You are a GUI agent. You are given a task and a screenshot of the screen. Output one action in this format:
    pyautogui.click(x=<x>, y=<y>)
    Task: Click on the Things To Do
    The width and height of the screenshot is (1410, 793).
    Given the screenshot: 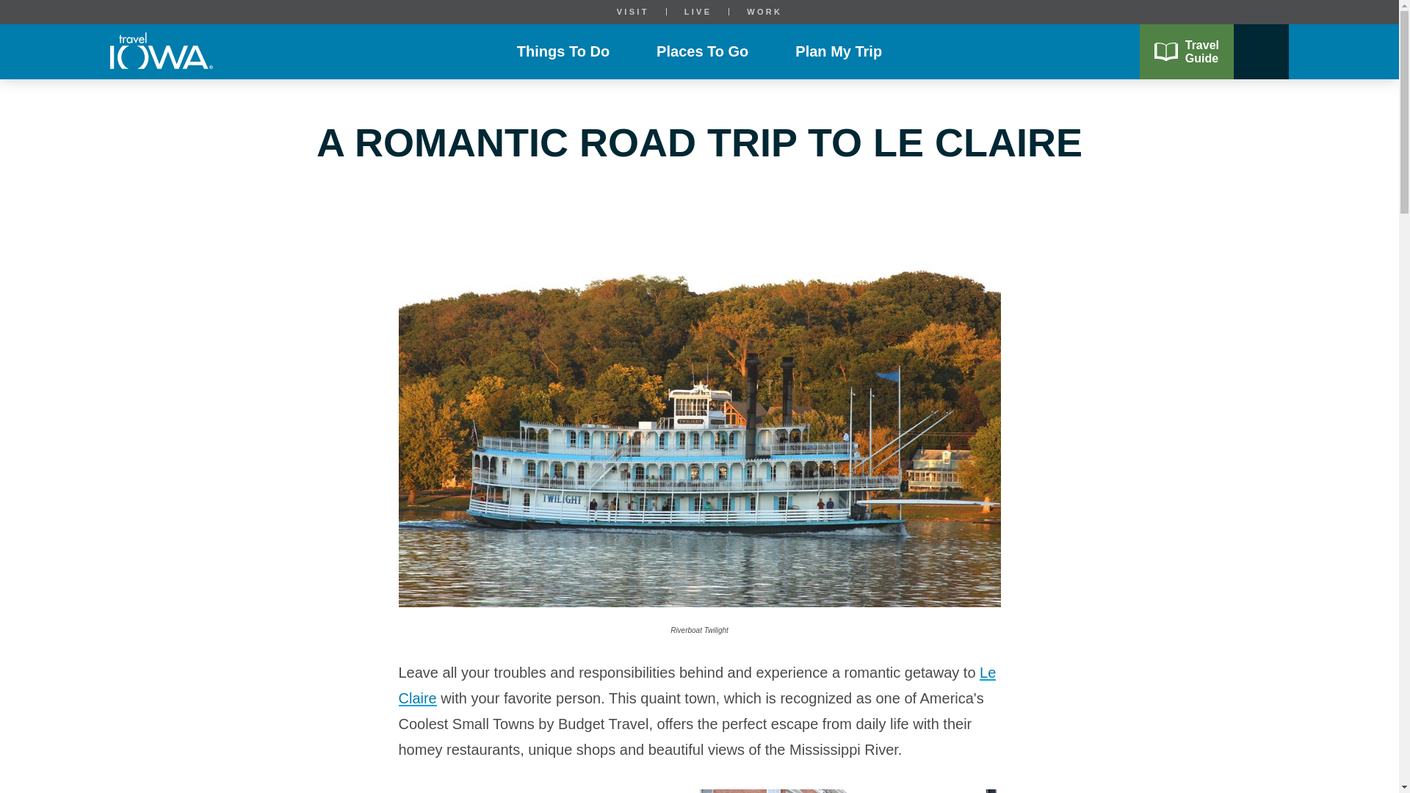 What is the action you would take?
    pyautogui.click(x=563, y=51)
    